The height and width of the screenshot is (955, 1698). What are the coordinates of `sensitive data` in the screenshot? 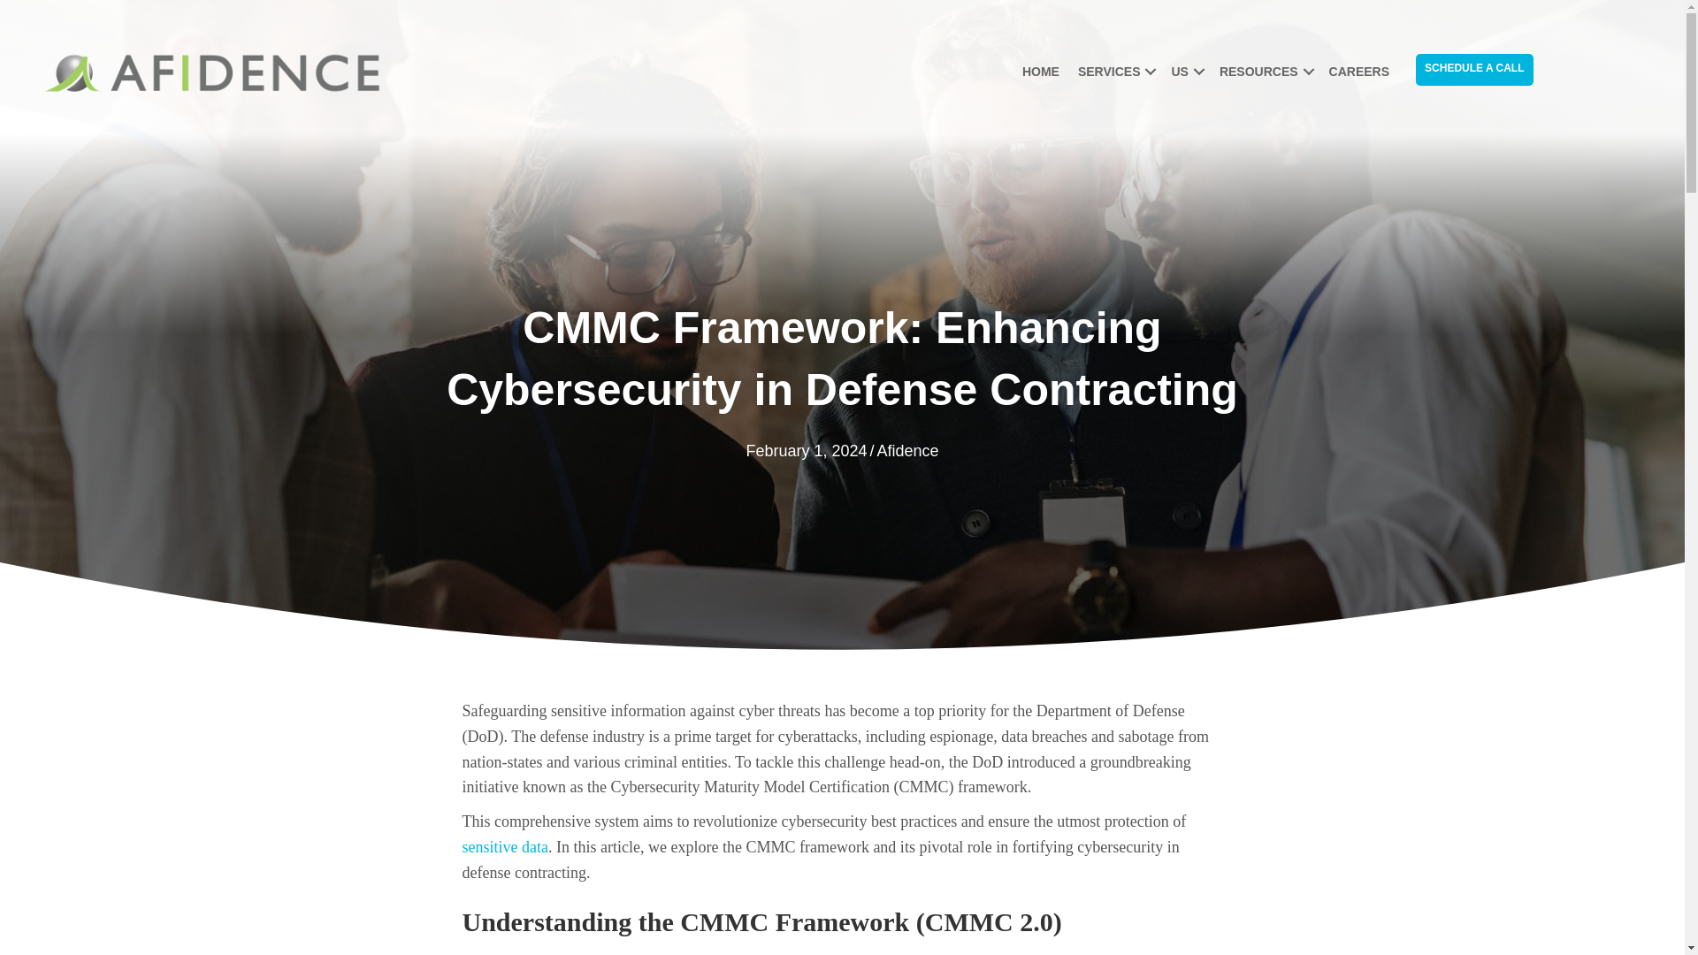 It's located at (504, 847).